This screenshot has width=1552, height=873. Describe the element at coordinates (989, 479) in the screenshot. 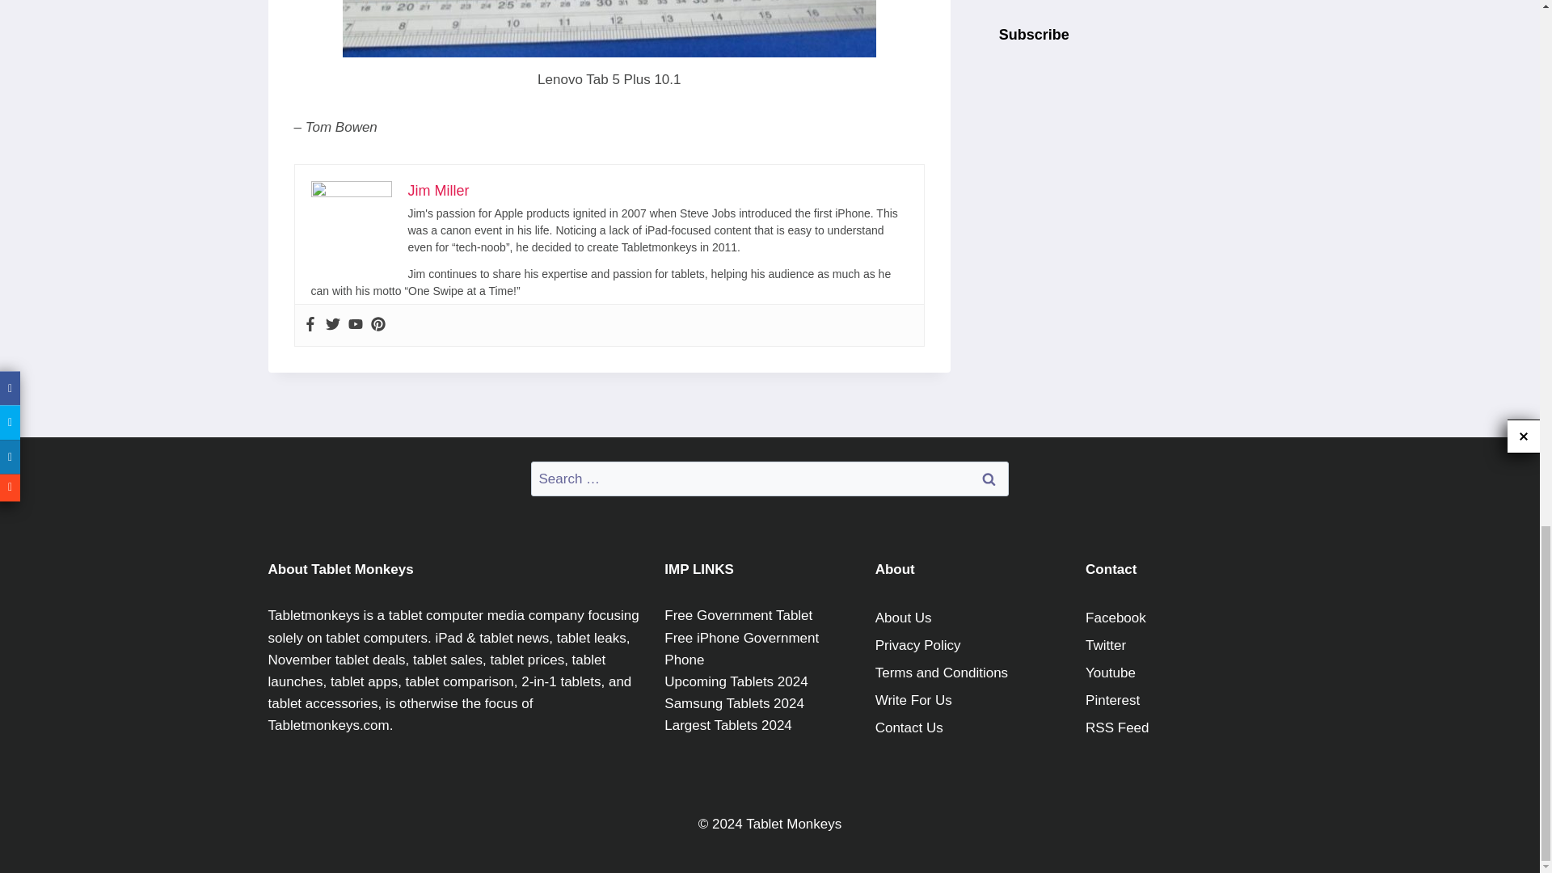

I see `Search` at that location.